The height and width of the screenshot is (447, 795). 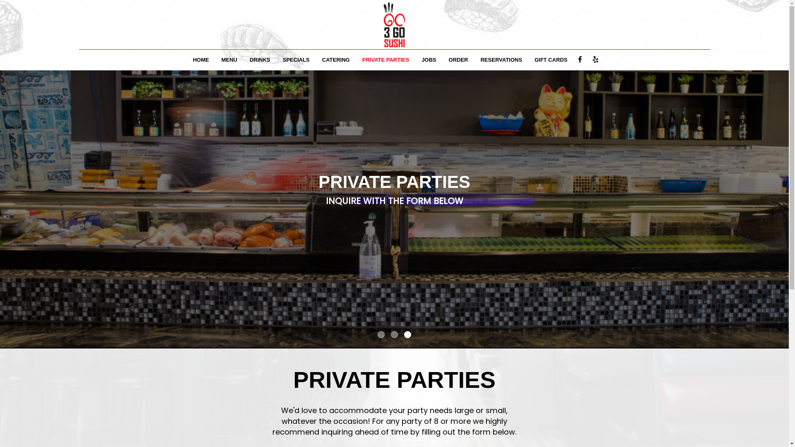 What do you see at coordinates (229, 60) in the screenshot?
I see `MENU` at bounding box center [229, 60].